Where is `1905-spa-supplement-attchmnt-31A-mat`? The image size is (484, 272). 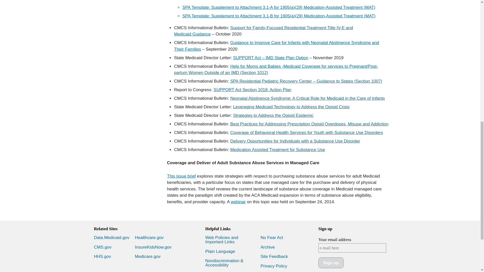 1905-spa-supplement-attchmnt-31A-mat is located at coordinates (279, 7).